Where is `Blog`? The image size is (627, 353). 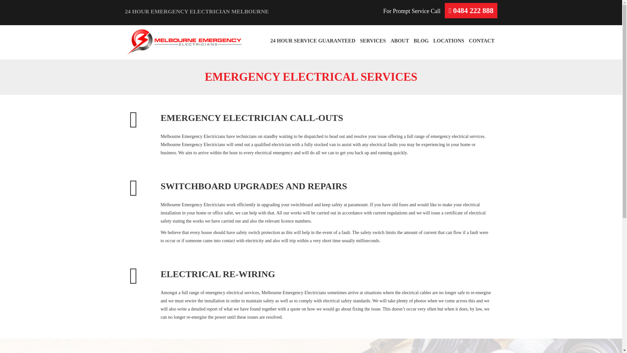 Blog is located at coordinates (421, 41).